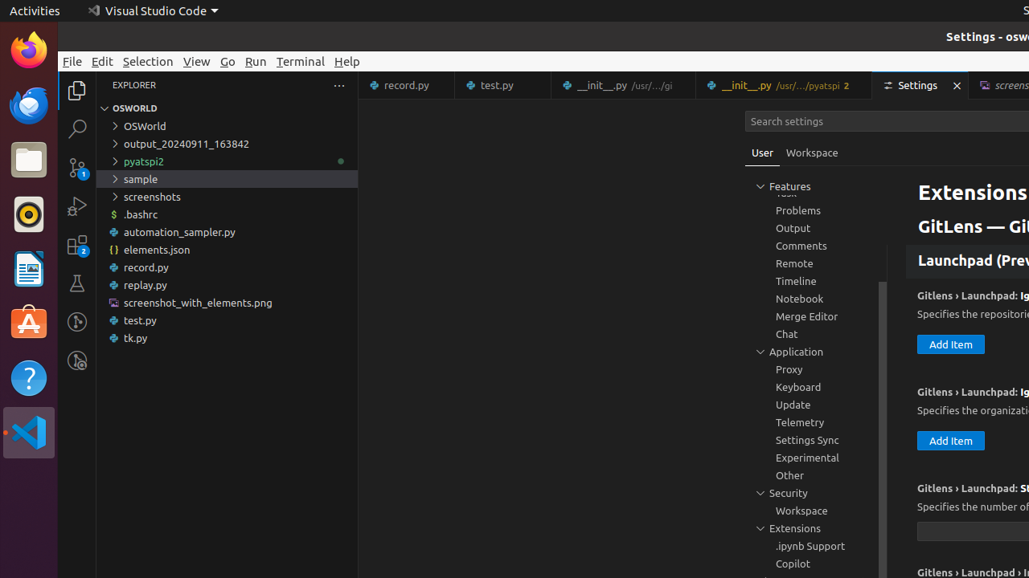 This screenshot has height=578, width=1029. What do you see at coordinates (227, 108) in the screenshot?
I see `Explorer Section: osworld` at bounding box center [227, 108].